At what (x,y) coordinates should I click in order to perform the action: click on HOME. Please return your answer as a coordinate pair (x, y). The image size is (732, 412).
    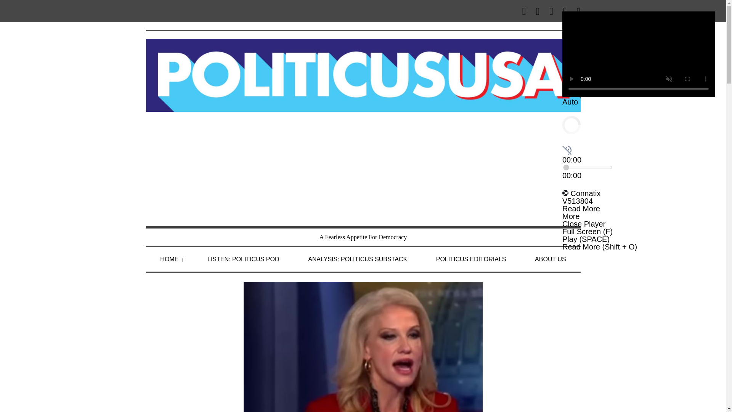
    Looking at the image, I should click on (169, 259).